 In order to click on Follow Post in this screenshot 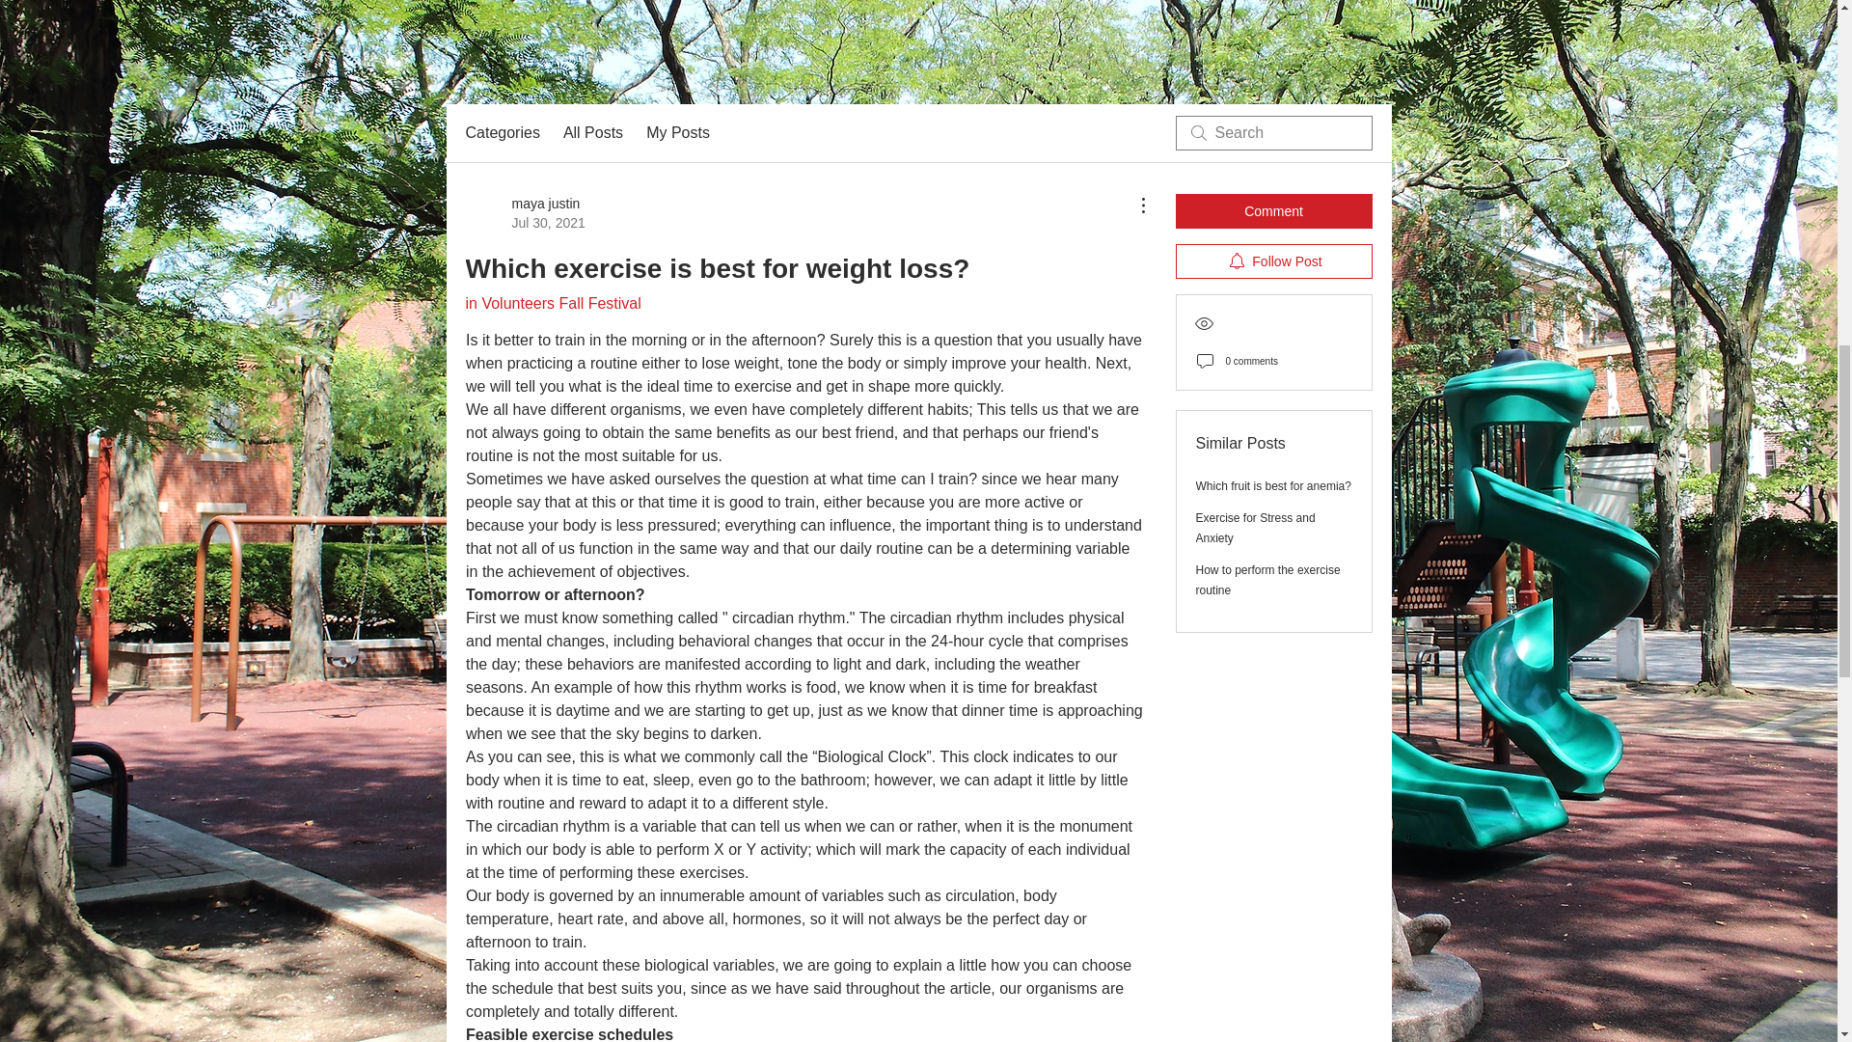, I will do `click(502, 133)`.